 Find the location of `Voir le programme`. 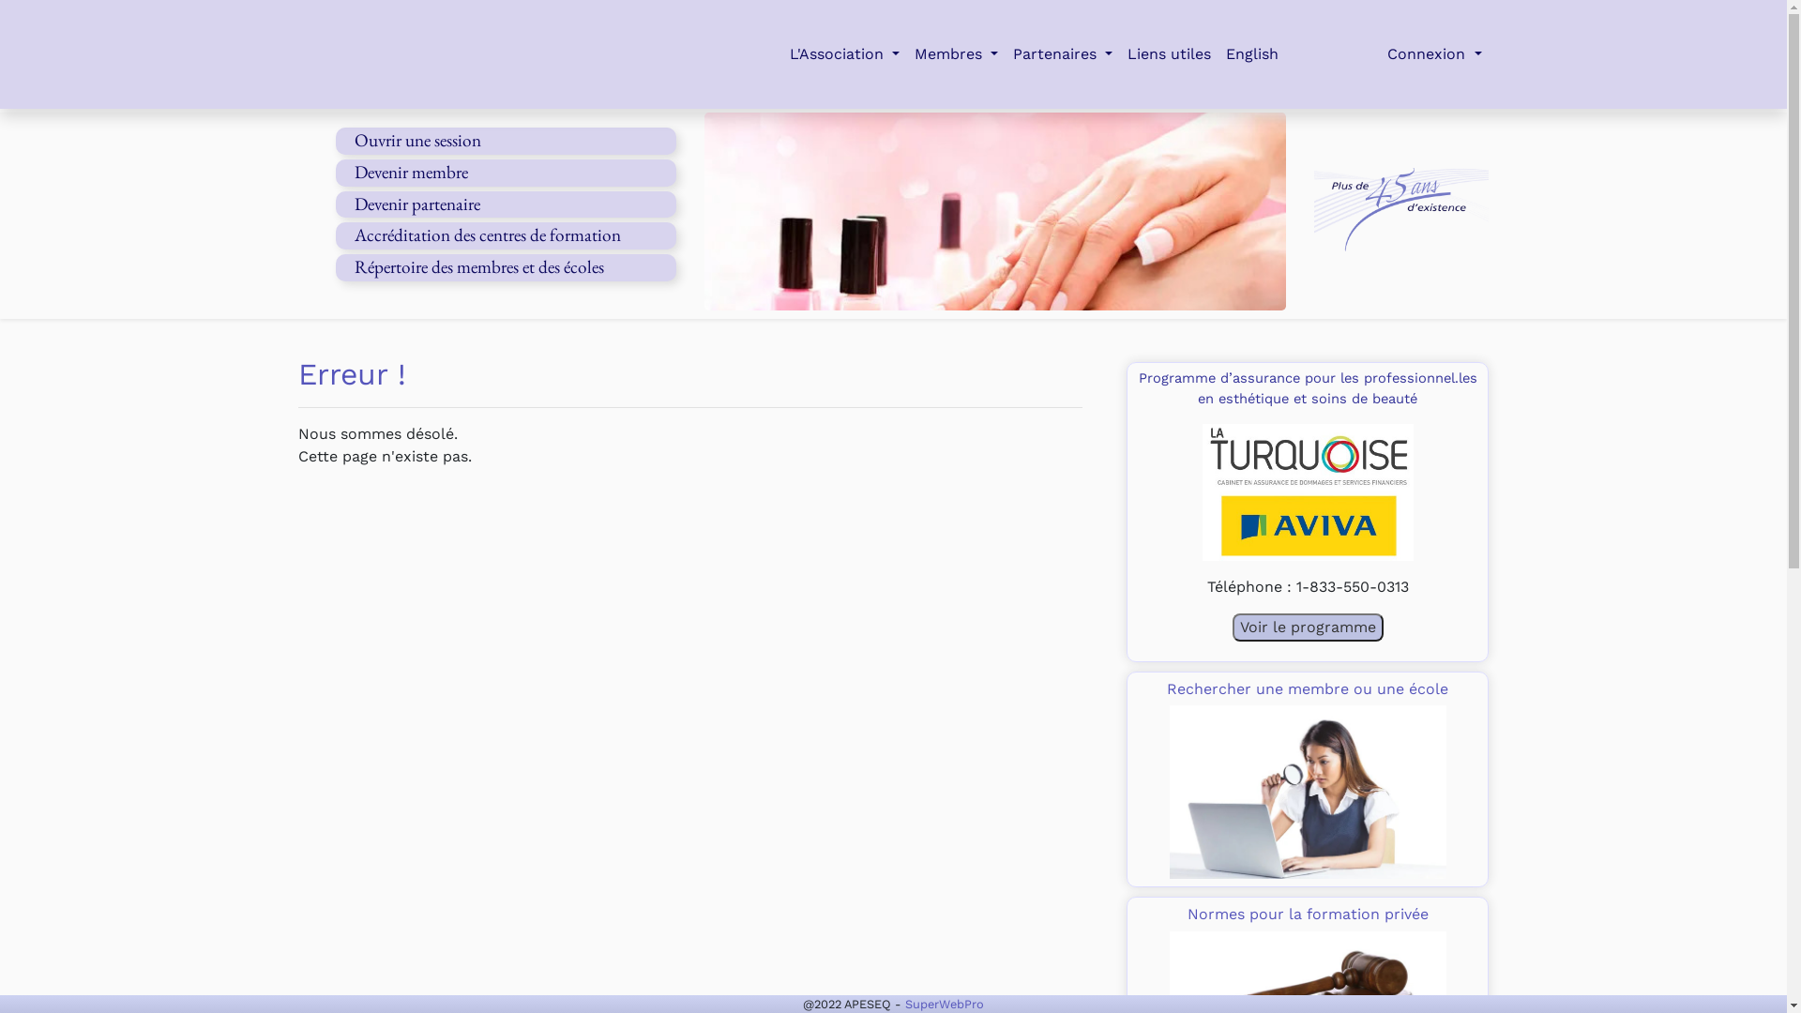

Voir le programme is located at coordinates (1308, 627).